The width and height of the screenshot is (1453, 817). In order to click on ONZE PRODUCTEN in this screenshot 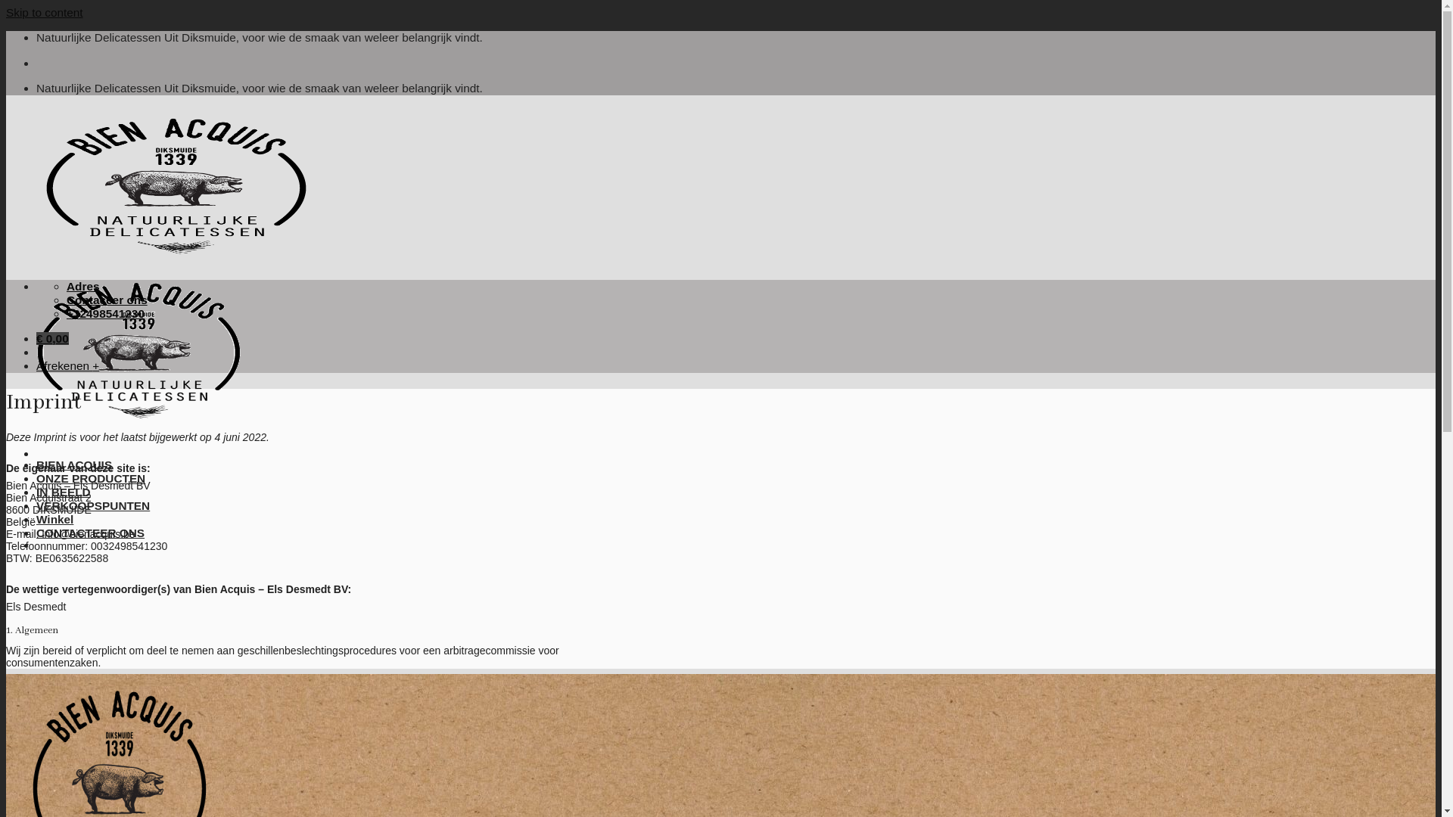, I will do `click(91, 478)`.